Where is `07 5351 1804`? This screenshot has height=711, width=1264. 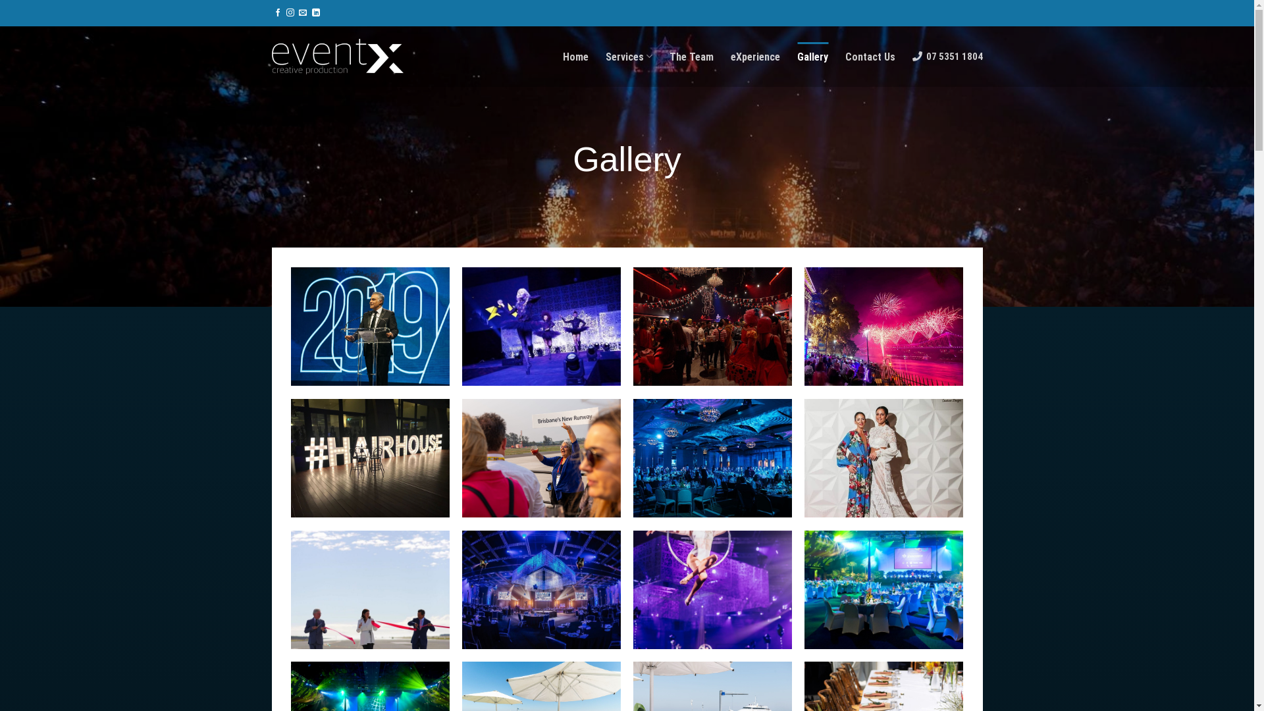
07 5351 1804 is located at coordinates (947, 57).